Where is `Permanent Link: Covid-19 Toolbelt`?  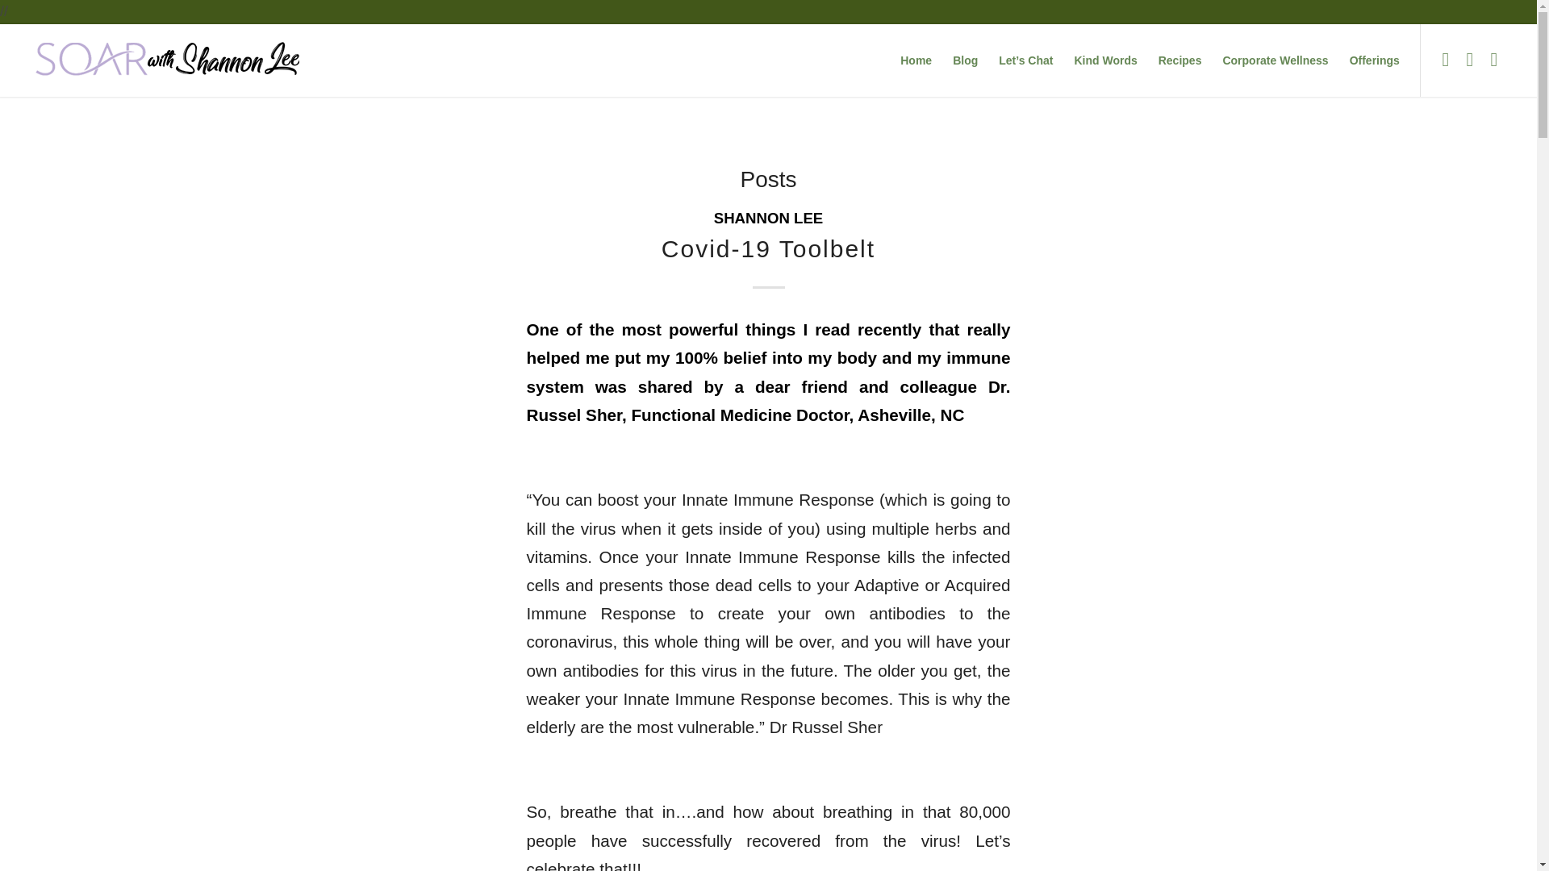
Permanent Link: Covid-19 Toolbelt is located at coordinates (768, 248).